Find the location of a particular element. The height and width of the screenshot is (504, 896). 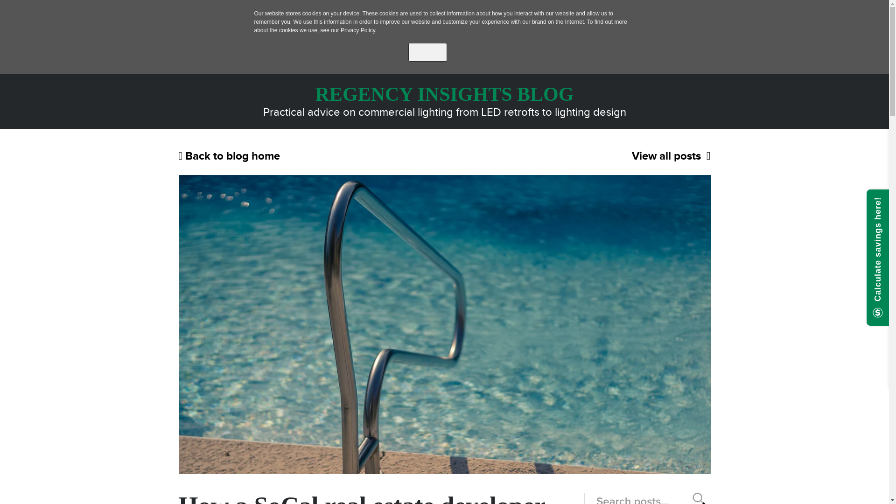

Lighting is located at coordinates (233, 13).